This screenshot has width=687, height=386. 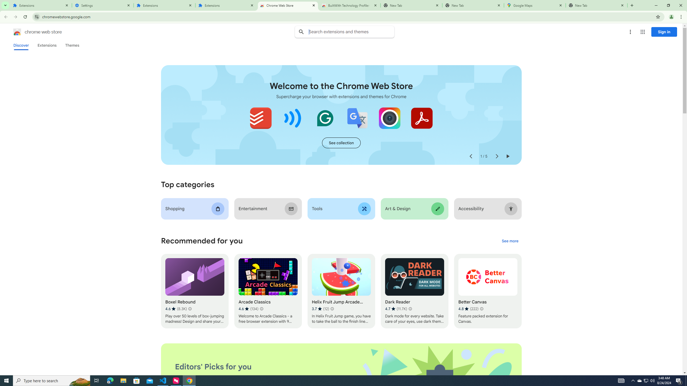 I want to click on Extensions, so click(x=164, y=5).